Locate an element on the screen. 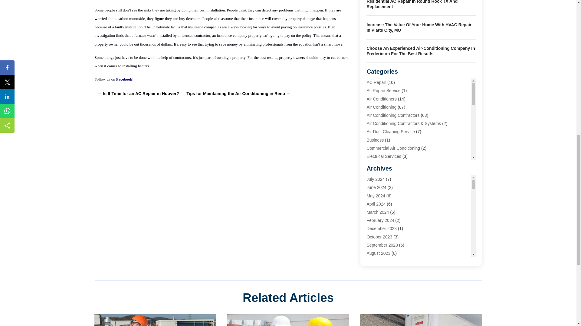 Image resolution: width=581 pixels, height=326 pixels. Residential AC Repair In Round Rock TX And Replacement is located at coordinates (412, 5).